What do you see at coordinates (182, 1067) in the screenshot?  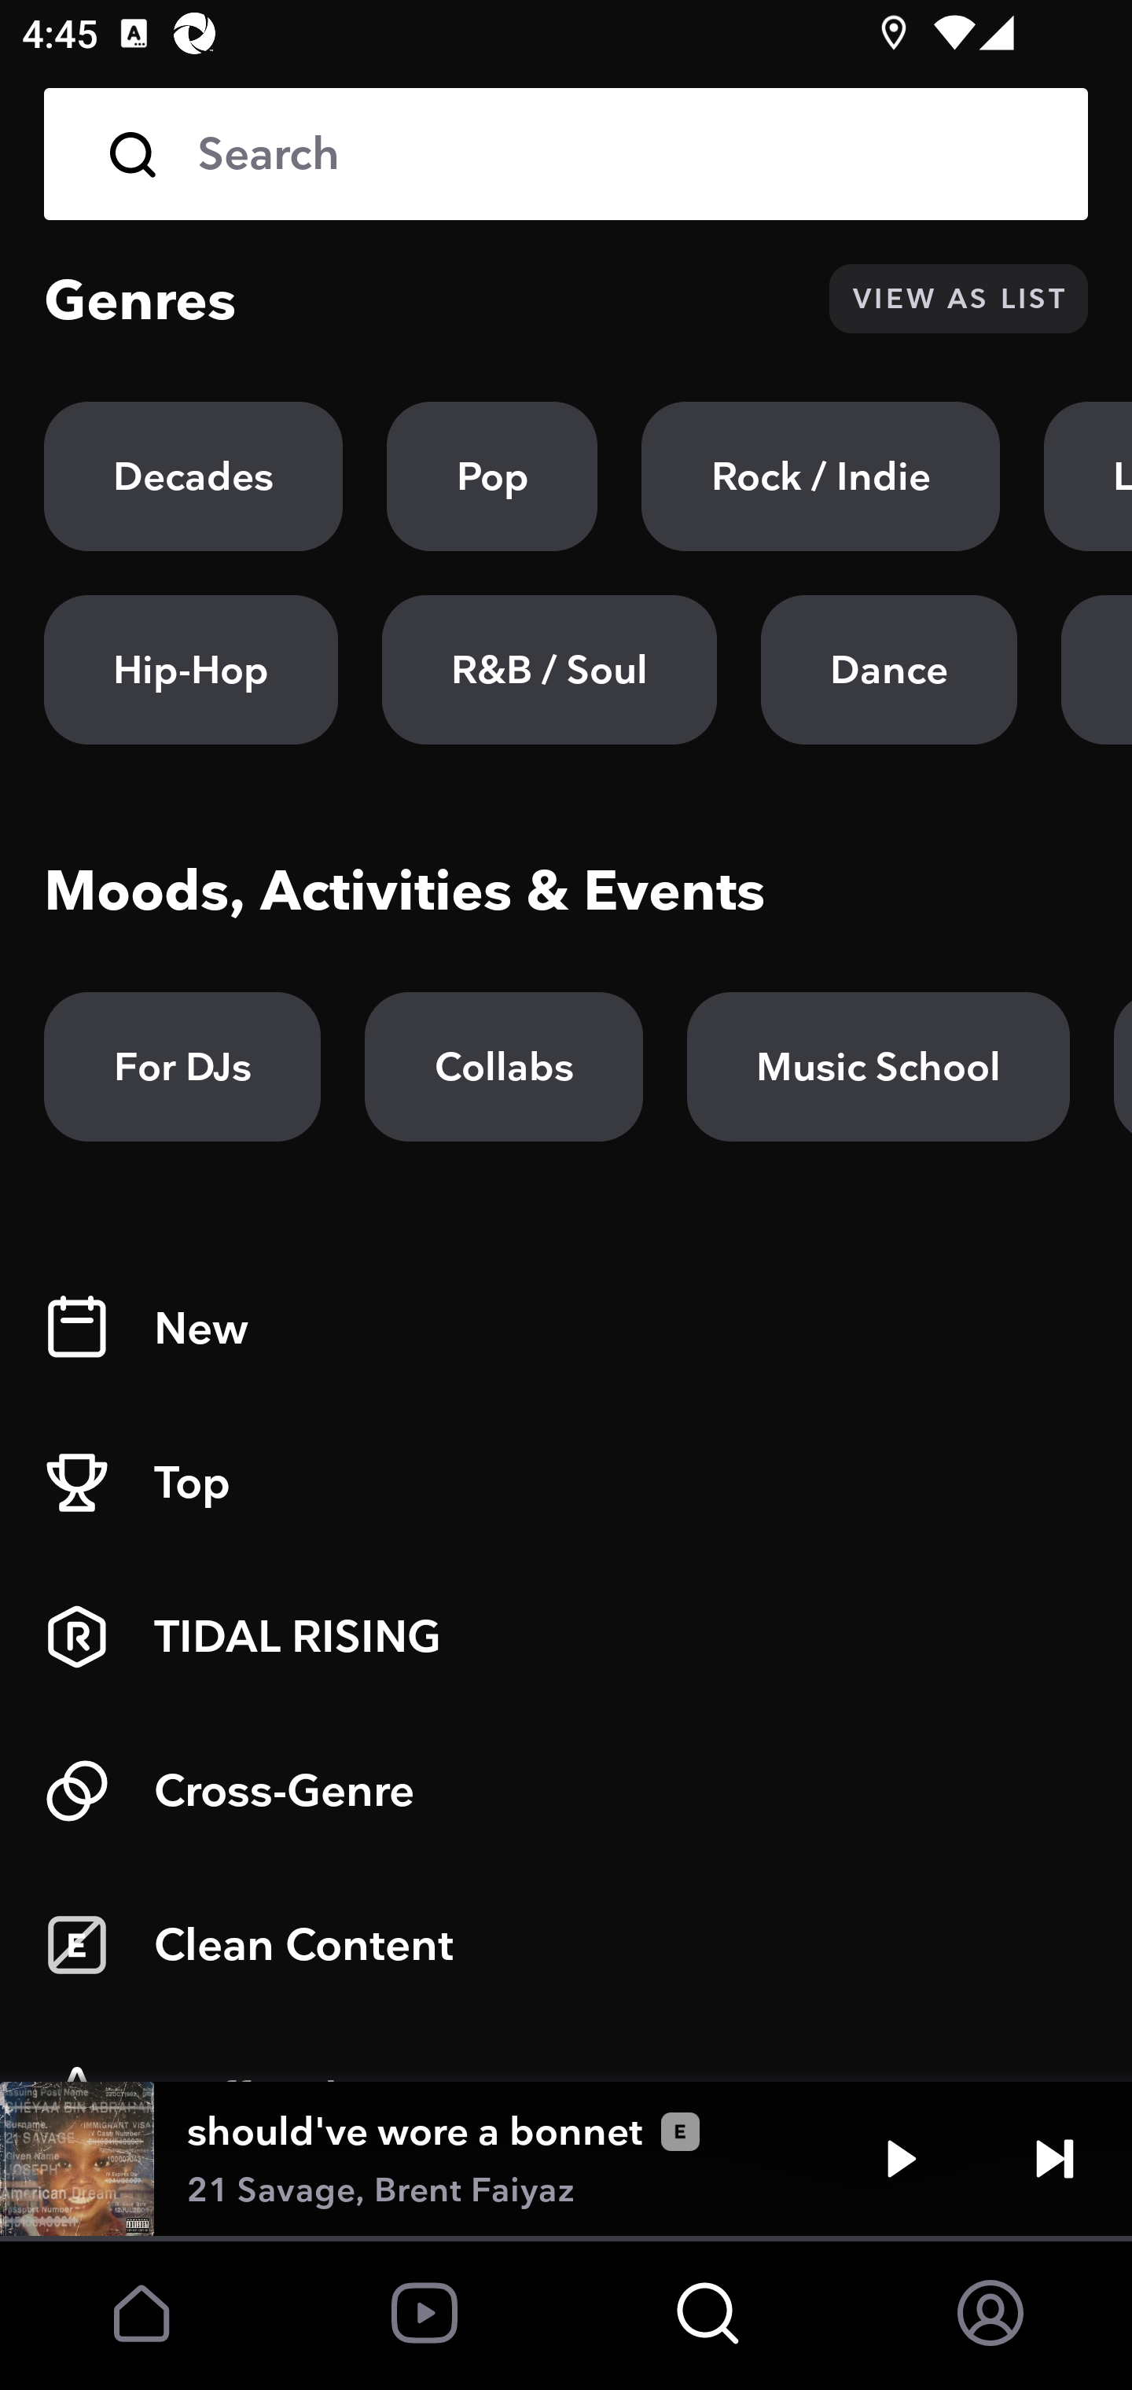 I see `For DJs` at bounding box center [182, 1067].